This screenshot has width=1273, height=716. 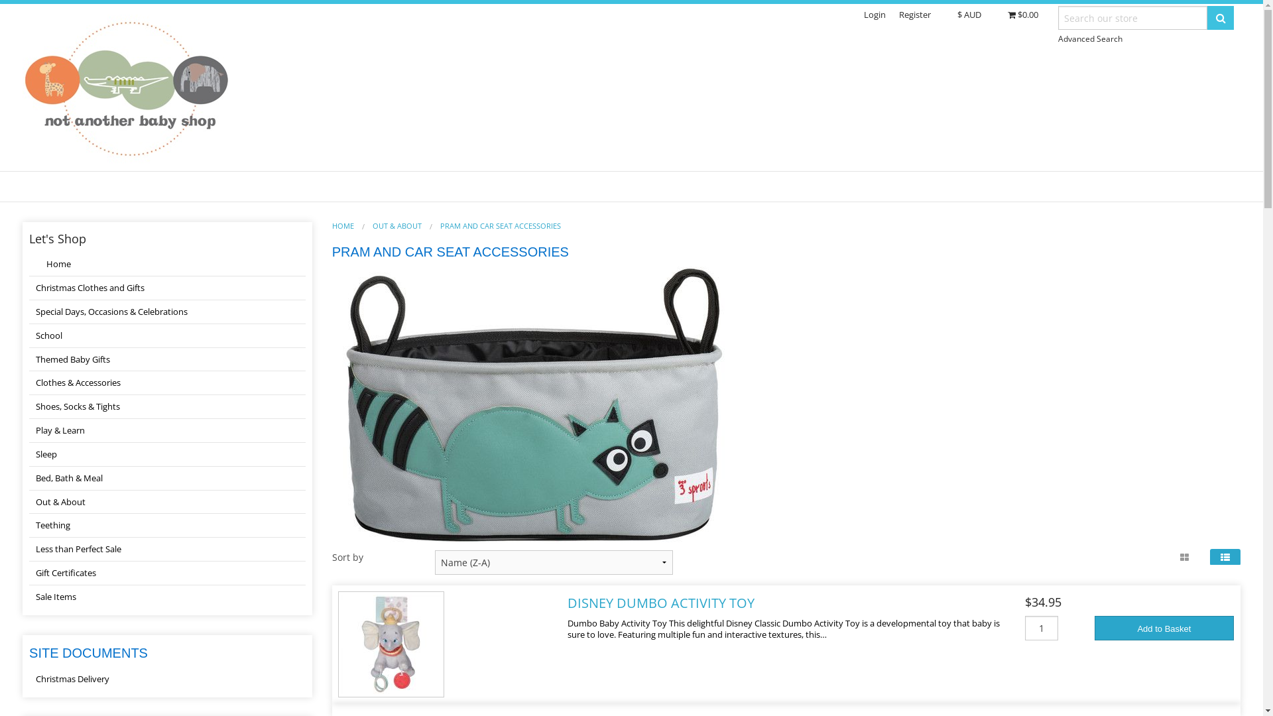 What do you see at coordinates (875, 15) in the screenshot?
I see `Login` at bounding box center [875, 15].